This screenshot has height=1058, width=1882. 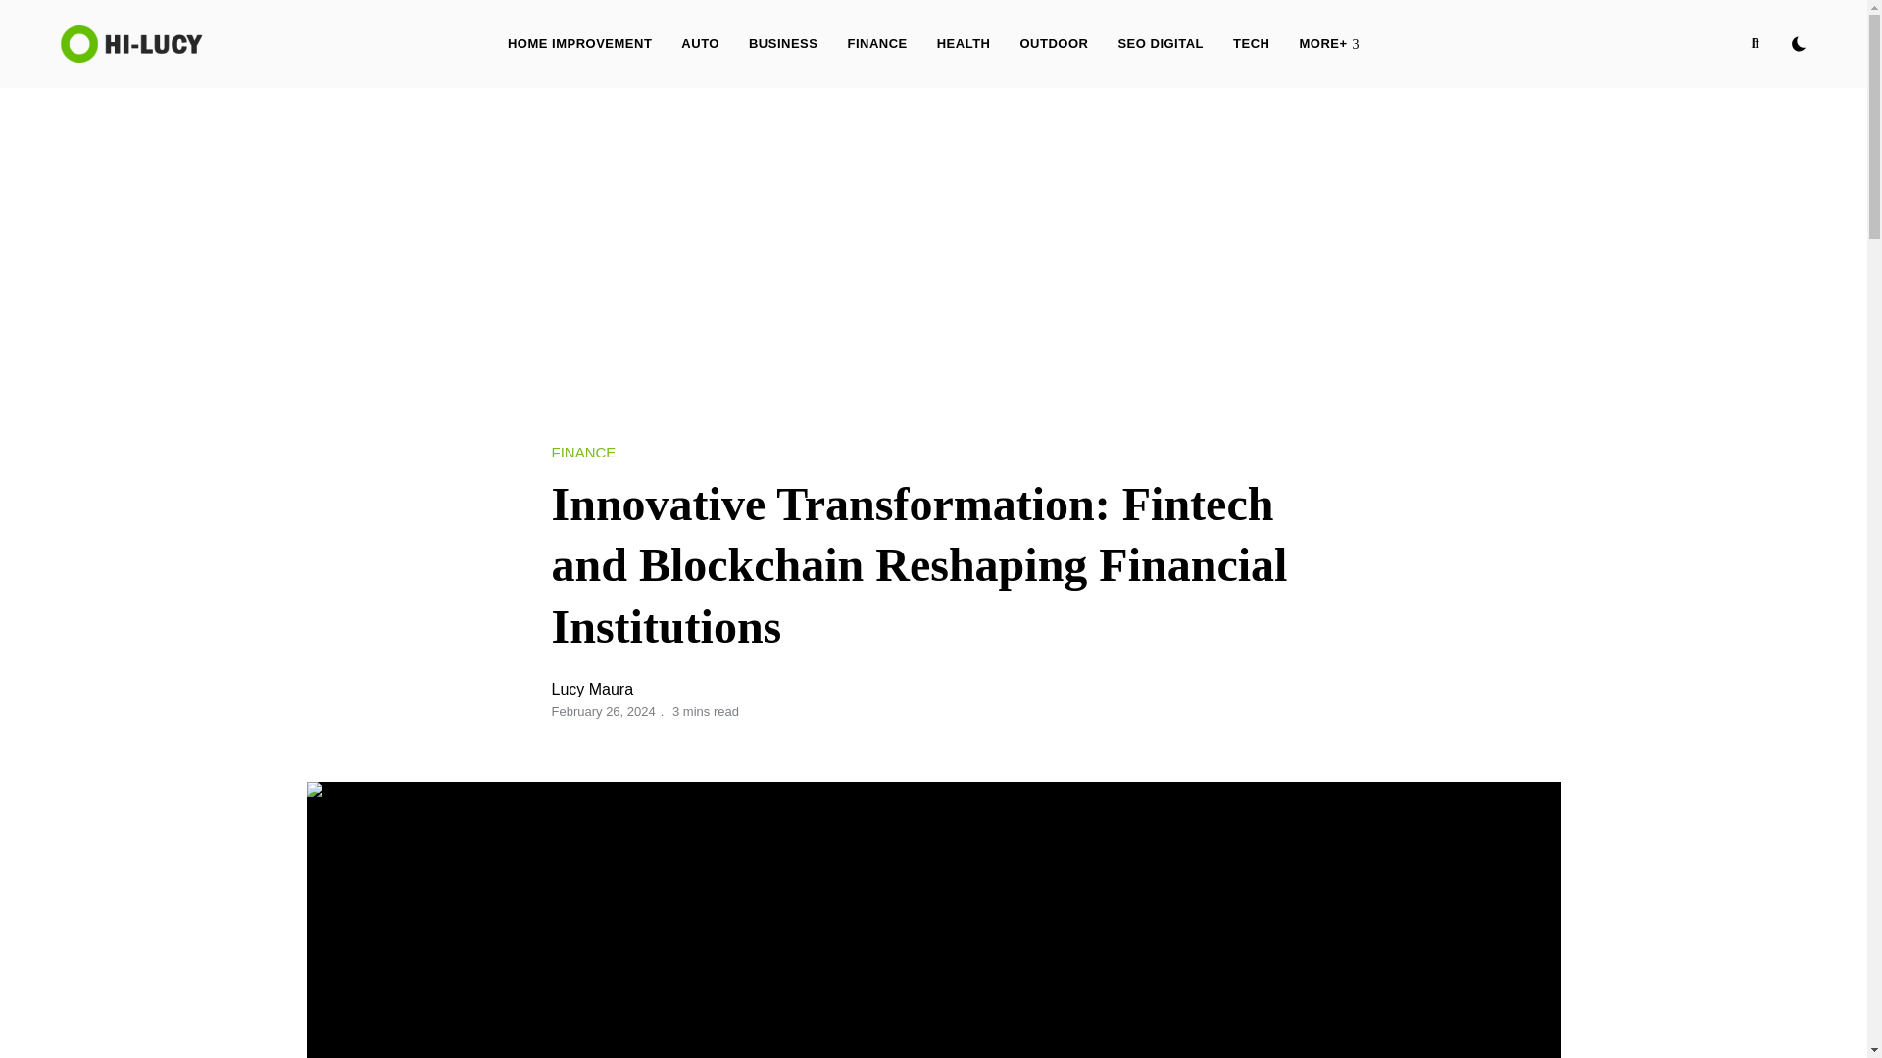 I want to click on SEO DIGITAL, so click(x=1161, y=43).